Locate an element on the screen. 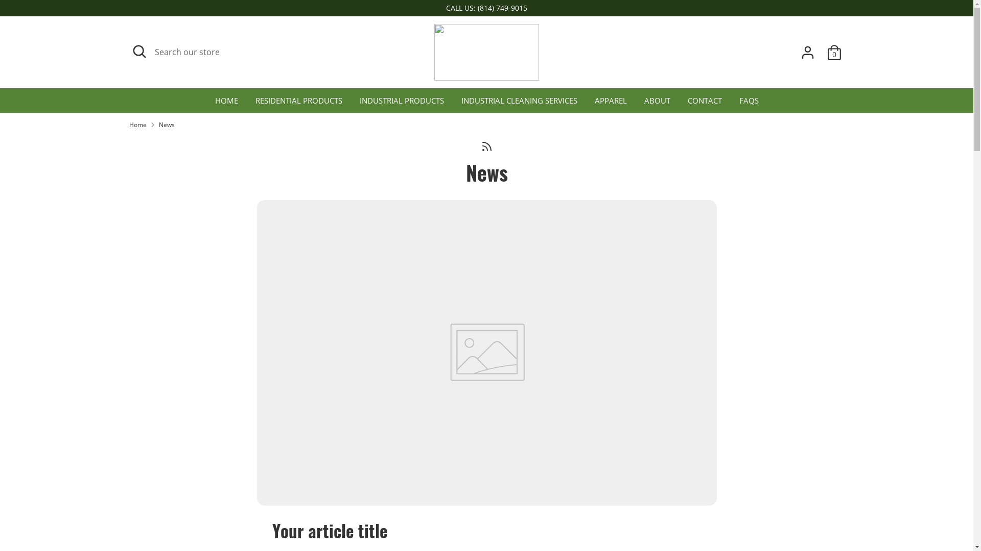 The height and width of the screenshot is (551, 981). News is located at coordinates (167, 125).